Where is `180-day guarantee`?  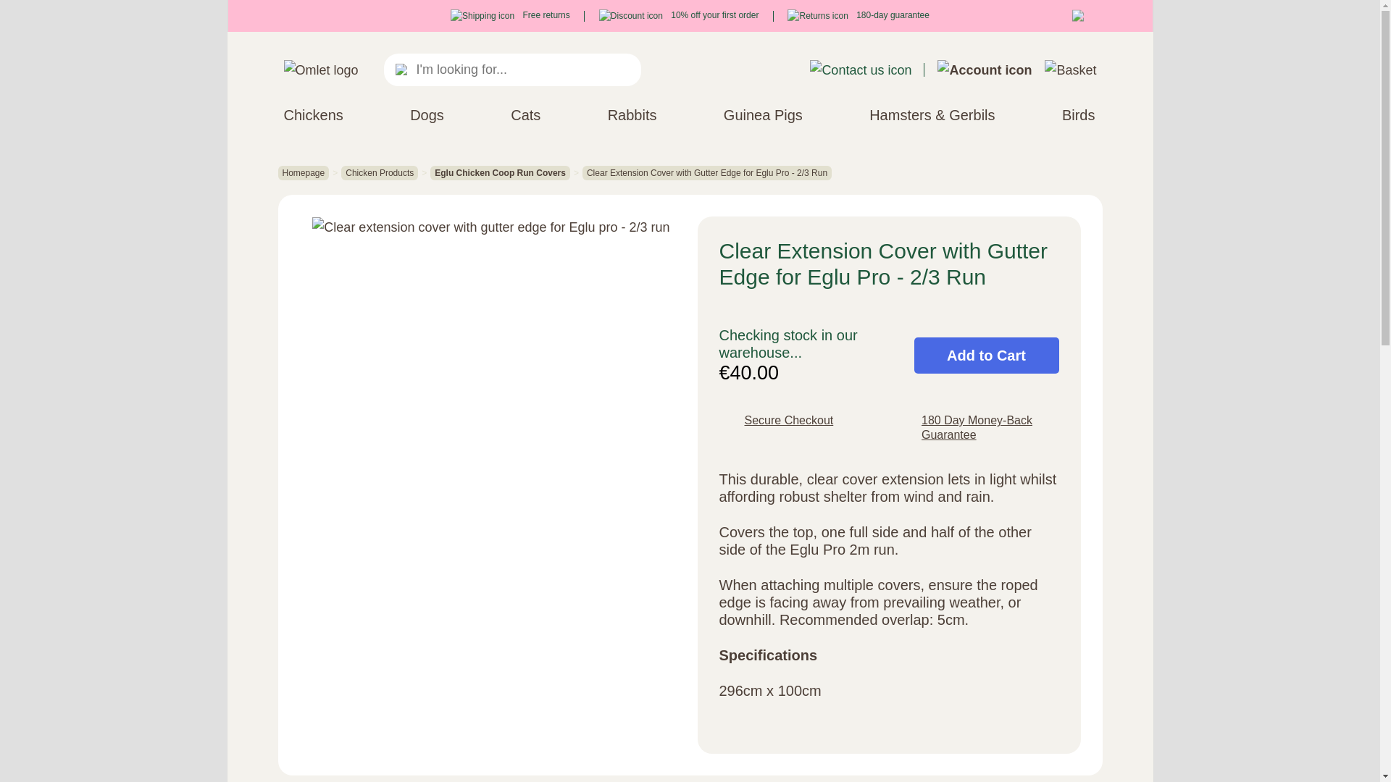
180-day guarantee is located at coordinates (858, 15).